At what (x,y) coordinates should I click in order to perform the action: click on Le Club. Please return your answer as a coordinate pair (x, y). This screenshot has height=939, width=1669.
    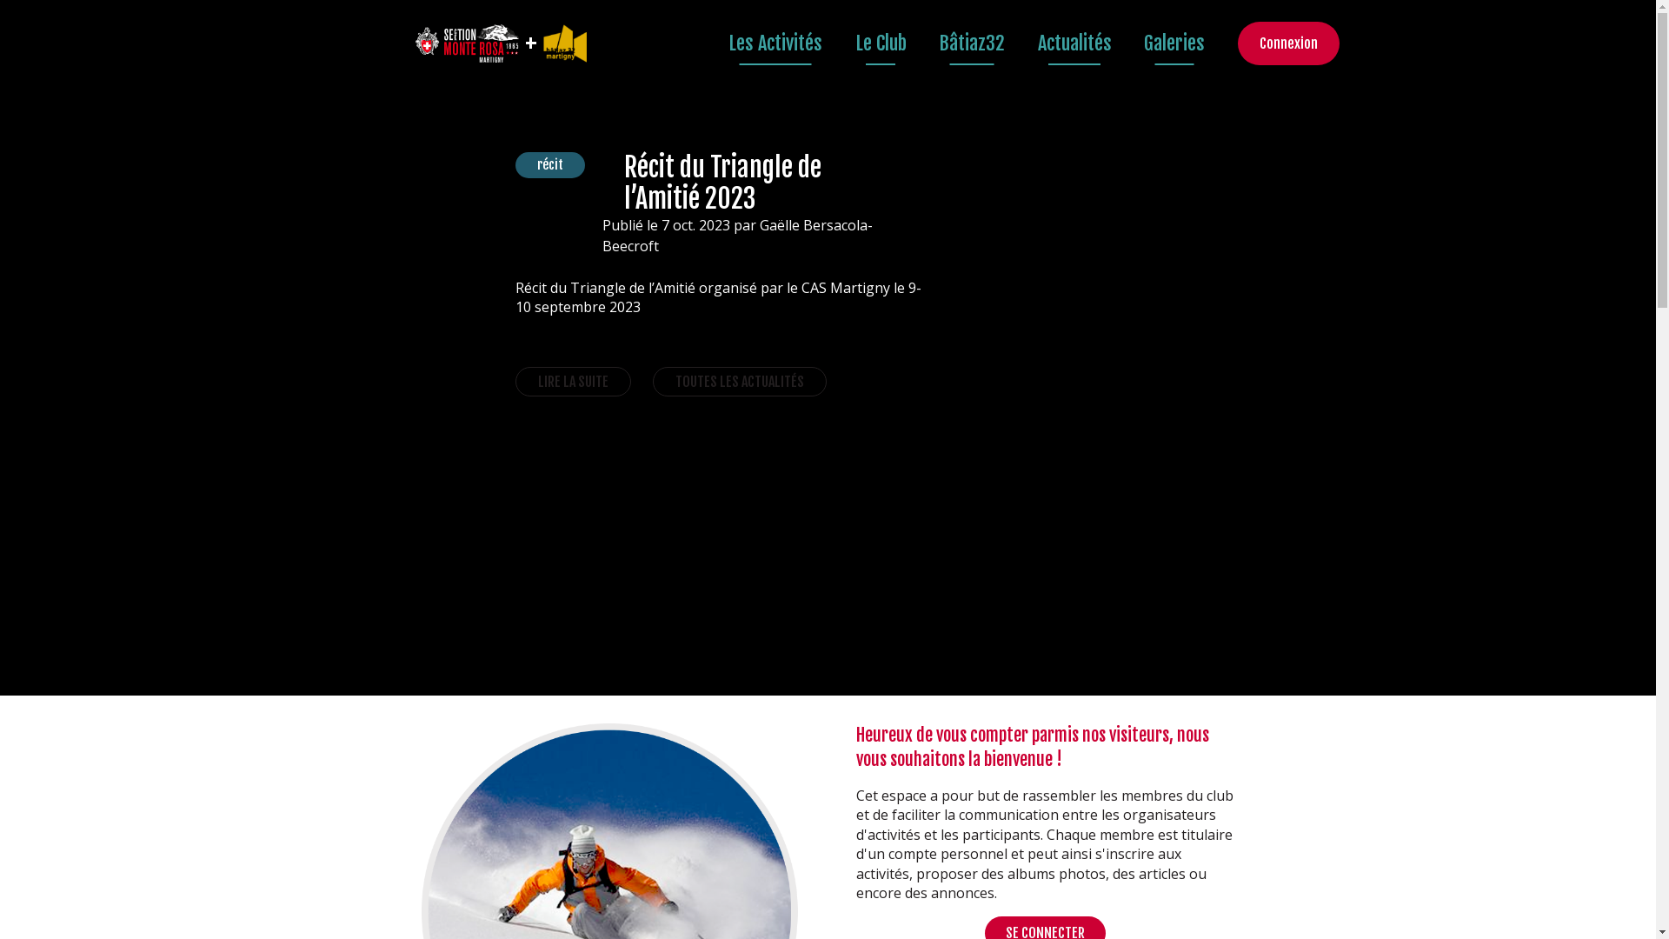
    Looking at the image, I should click on (881, 43).